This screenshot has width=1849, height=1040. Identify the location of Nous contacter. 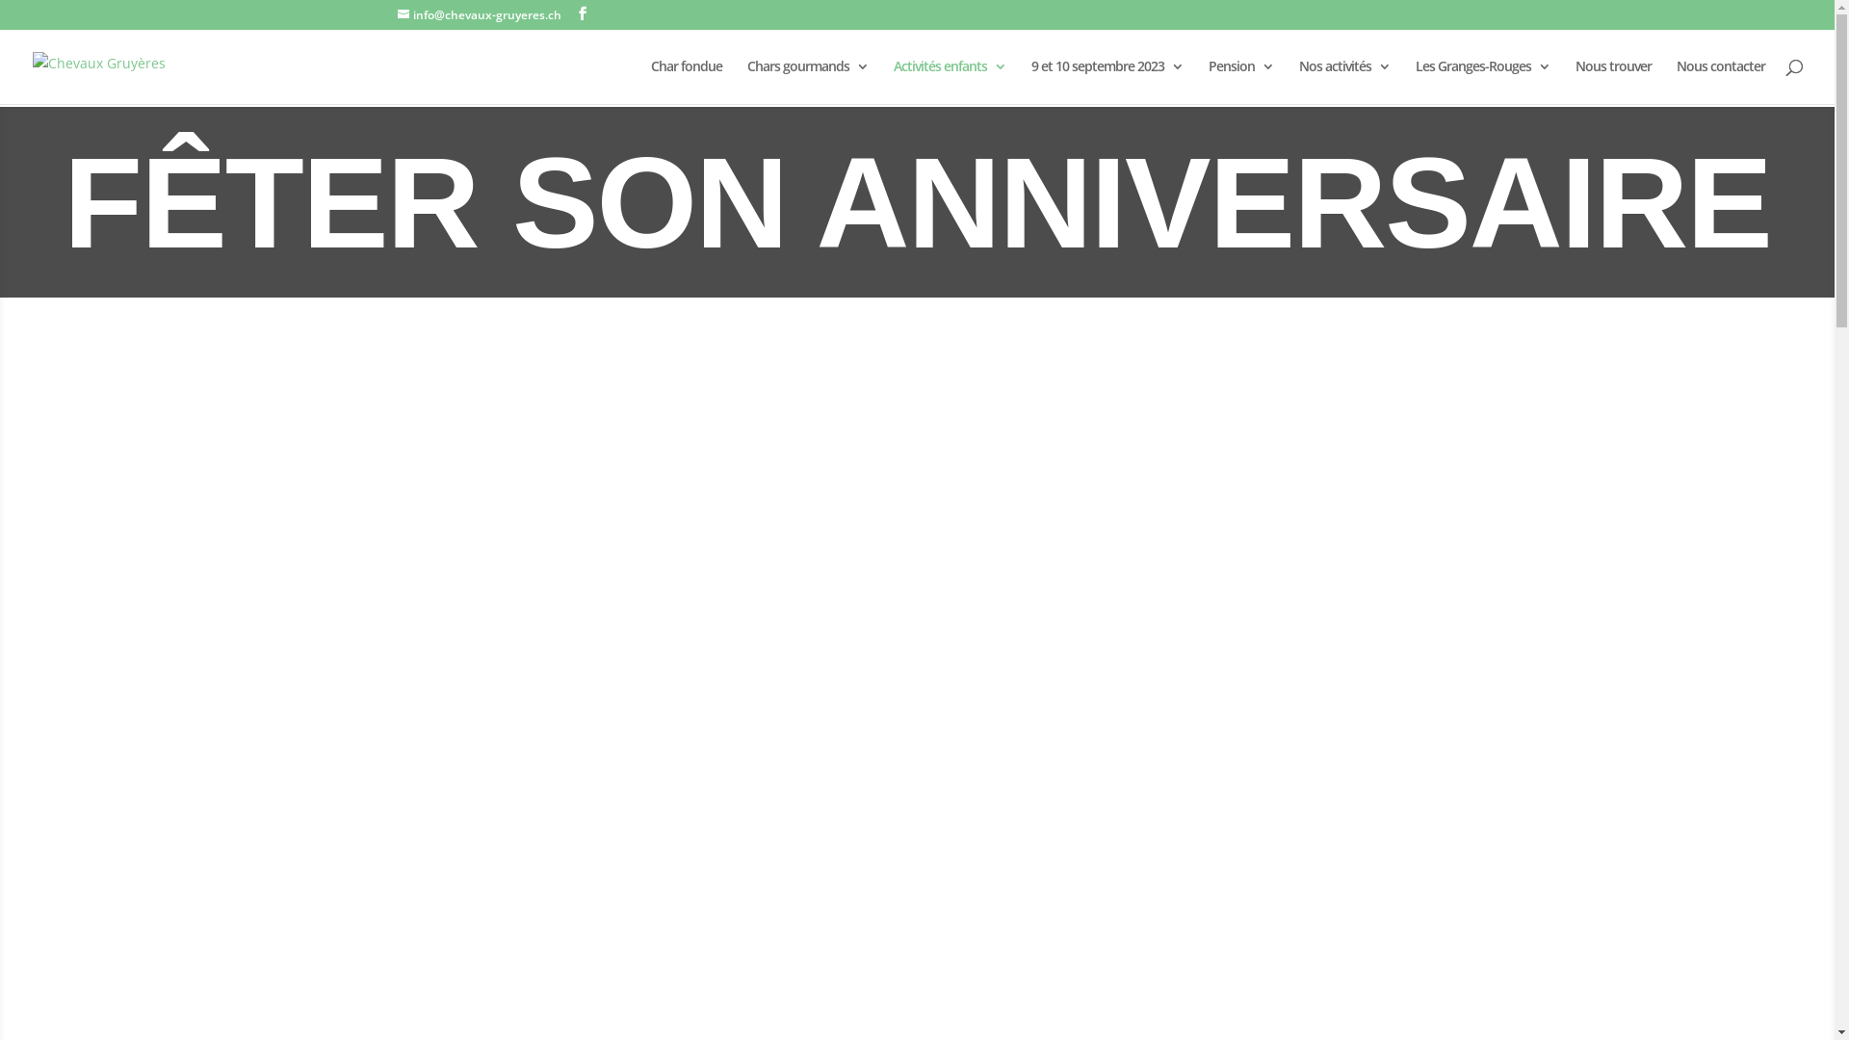
(1721, 82).